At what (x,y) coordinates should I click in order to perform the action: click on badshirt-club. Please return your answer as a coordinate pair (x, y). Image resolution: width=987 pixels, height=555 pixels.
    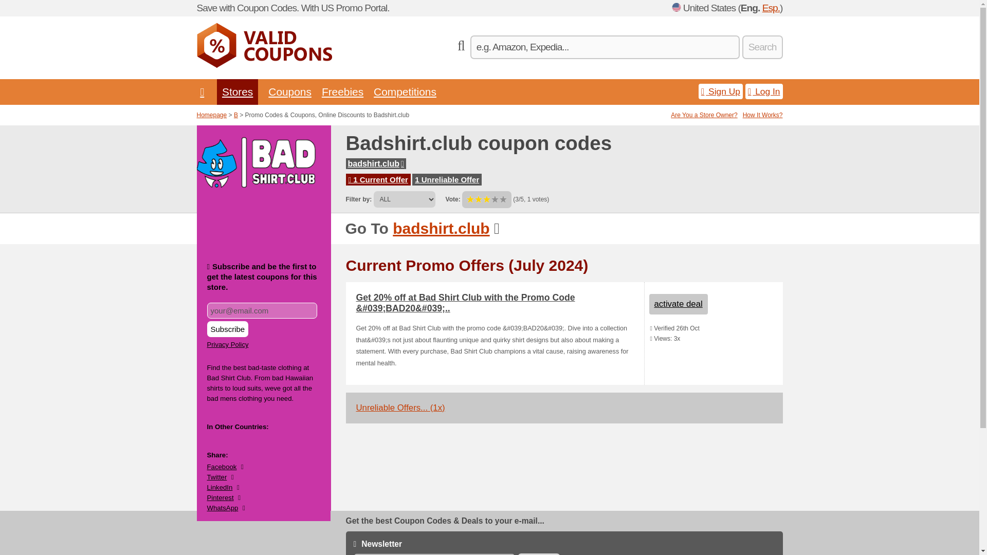
    Looking at the image, I should click on (375, 163).